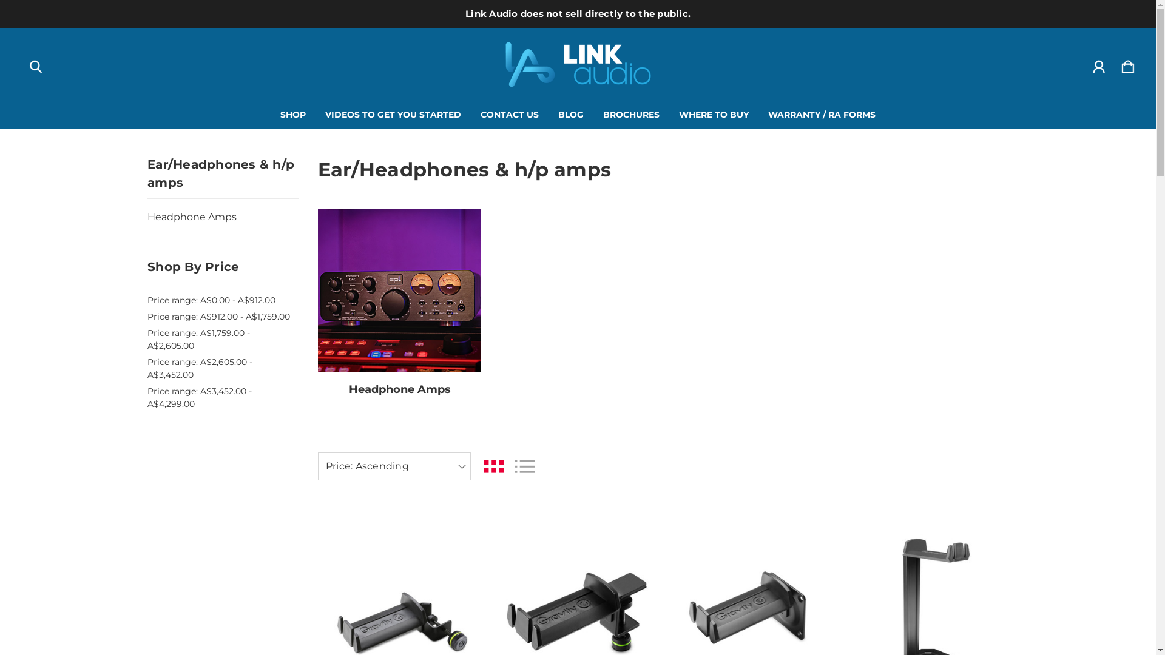  What do you see at coordinates (510, 115) in the screenshot?
I see `CONTACT US` at bounding box center [510, 115].